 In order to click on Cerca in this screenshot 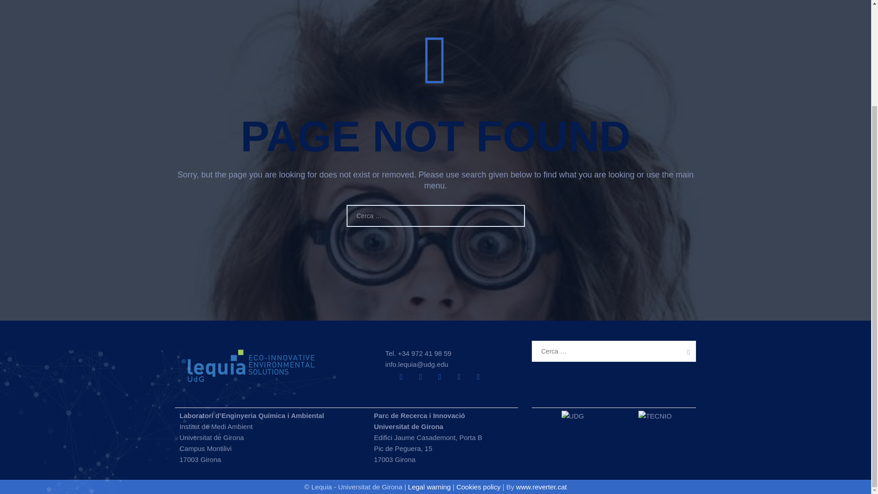, I will do `click(685, 351)`.